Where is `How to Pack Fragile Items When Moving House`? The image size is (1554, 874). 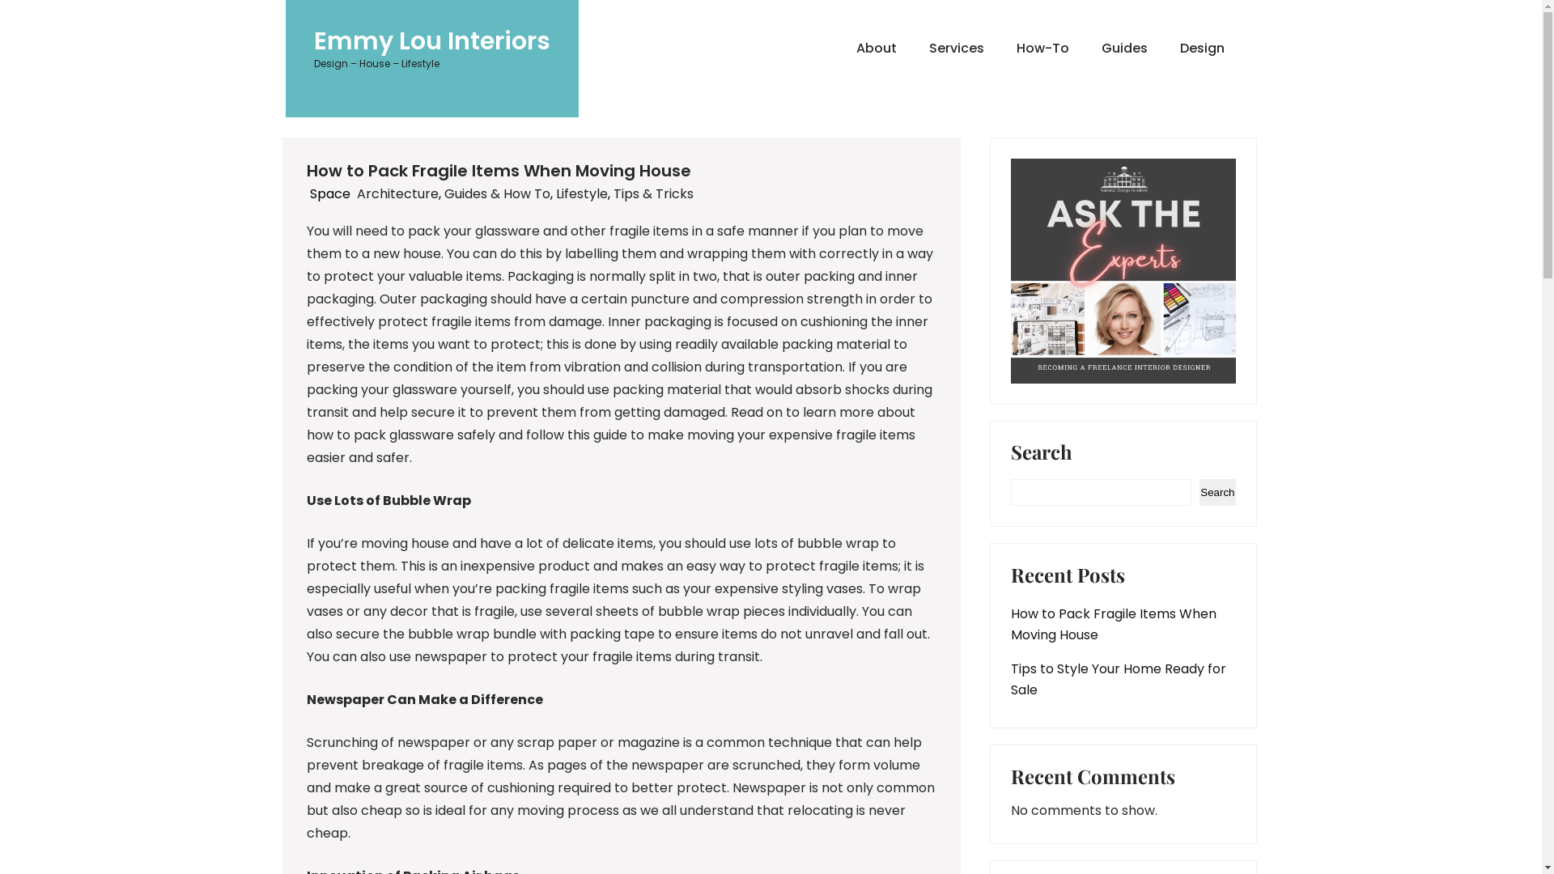 How to Pack Fragile Items When Moving House is located at coordinates (1123, 625).